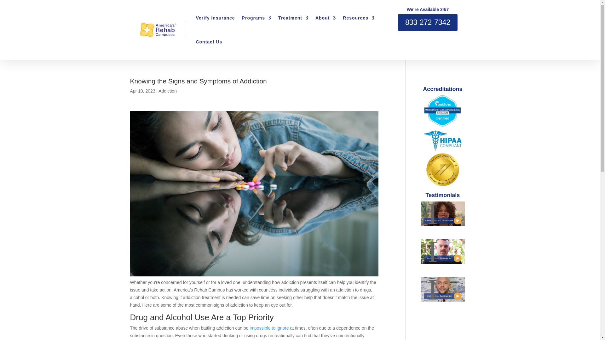 The width and height of the screenshot is (605, 340). I want to click on Resources, so click(359, 18).